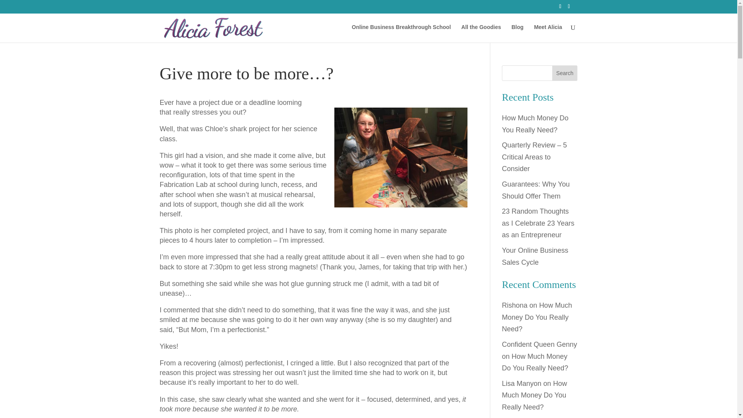 The image size is (743, 418). I want to click on Meet Alicia, so click(548, 33).